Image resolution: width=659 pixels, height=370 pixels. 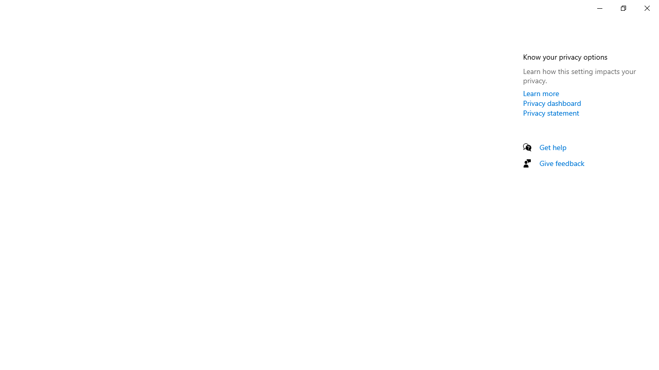 I want to click on Get help, so click(x=553, y=147).